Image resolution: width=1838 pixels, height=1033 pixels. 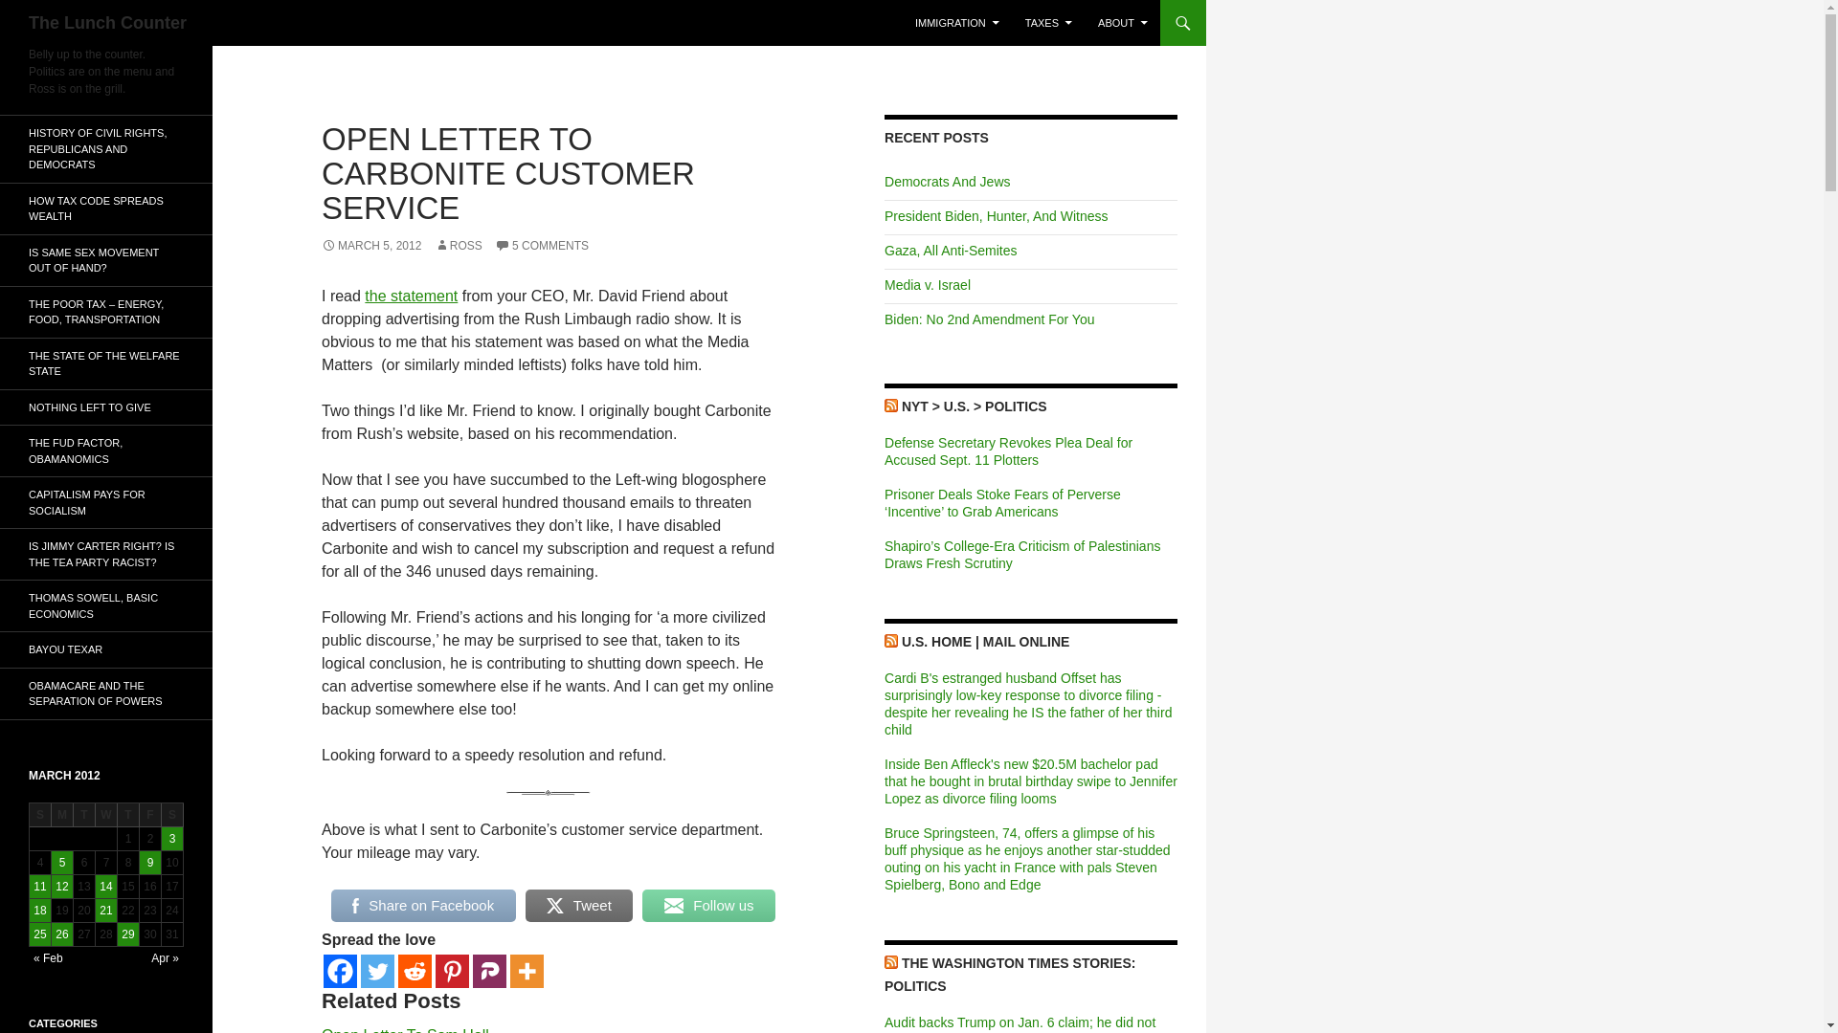 I want to click on 5 COMMENTS, so click(x=541, y=245).